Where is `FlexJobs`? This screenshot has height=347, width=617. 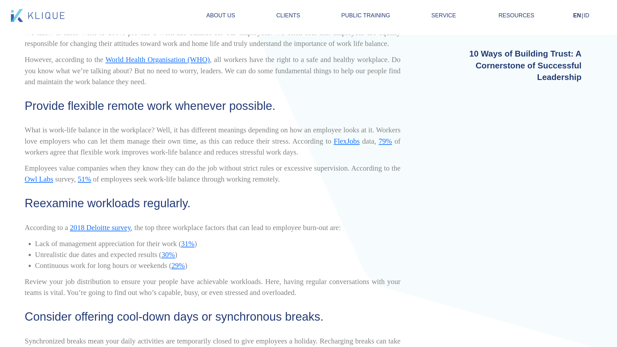
FlexJobs is located at coordinates (346, 141).